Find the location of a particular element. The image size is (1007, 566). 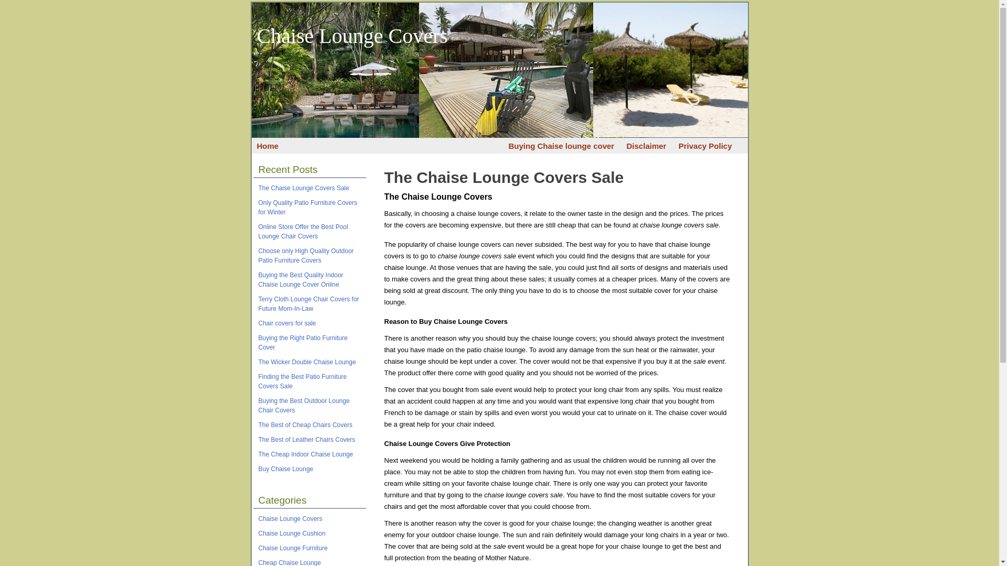

Privacy Policy is located at coordinates (705, 146).